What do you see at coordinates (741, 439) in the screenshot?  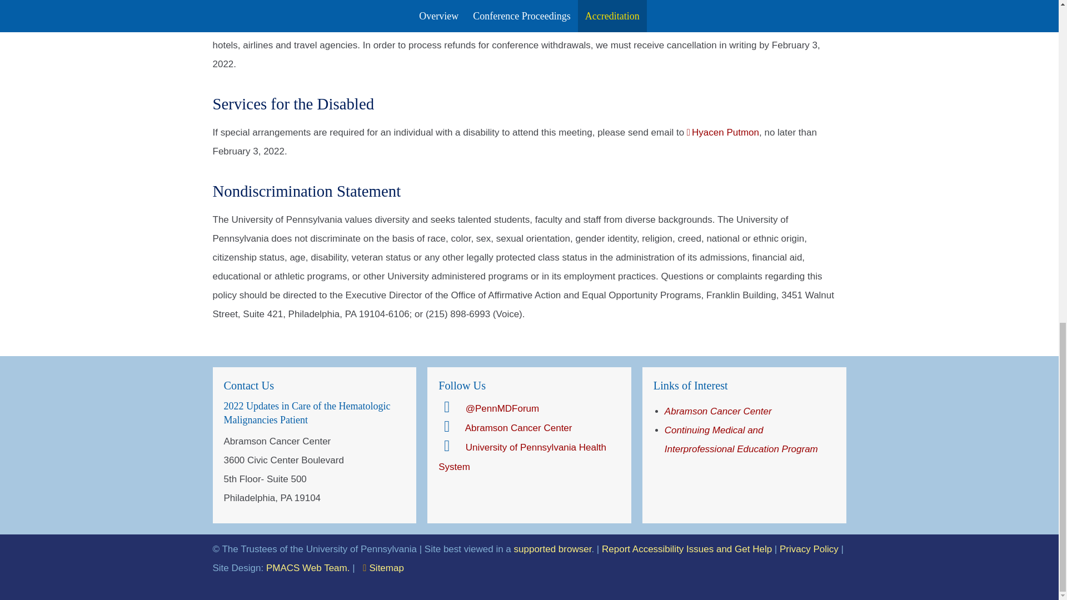 I see `Continuing Medical and Interprofessional Education Program` at bounding box center [741, 439].